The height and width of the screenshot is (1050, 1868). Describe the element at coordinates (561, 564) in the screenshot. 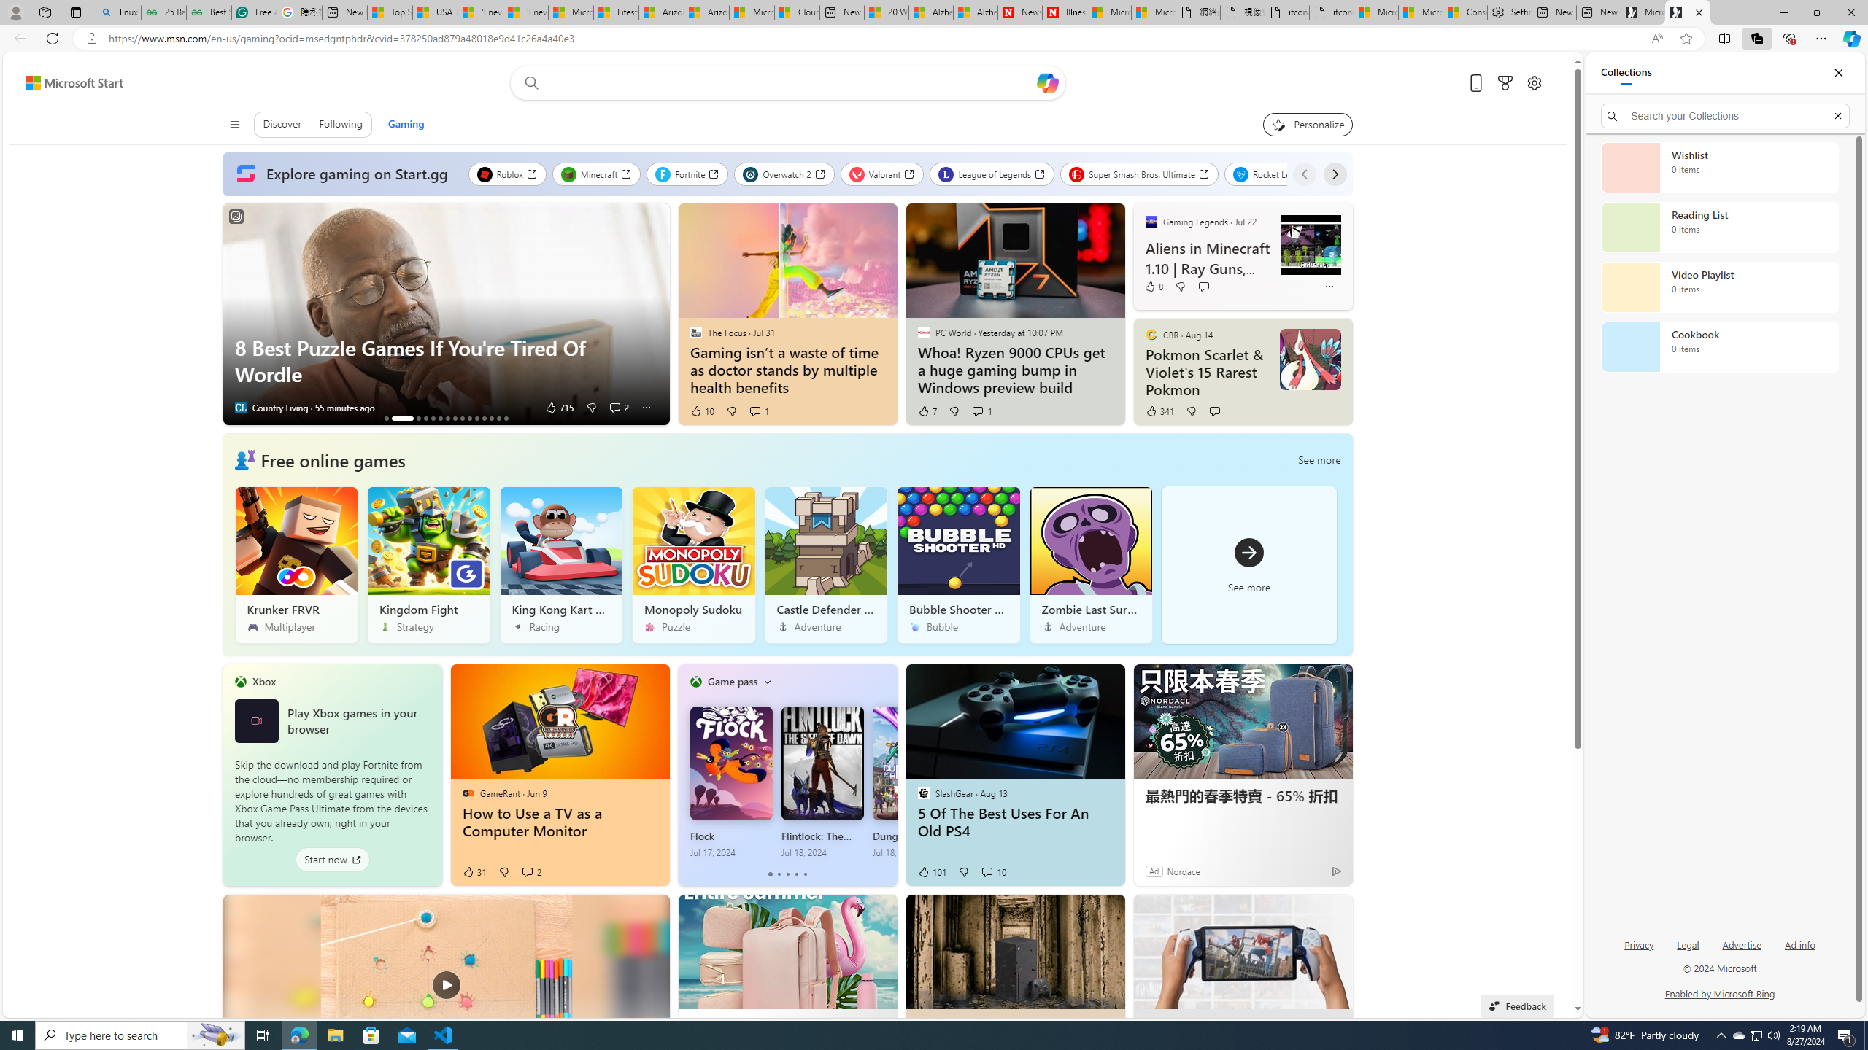

I see `King Kong Kart Racing` at that location.